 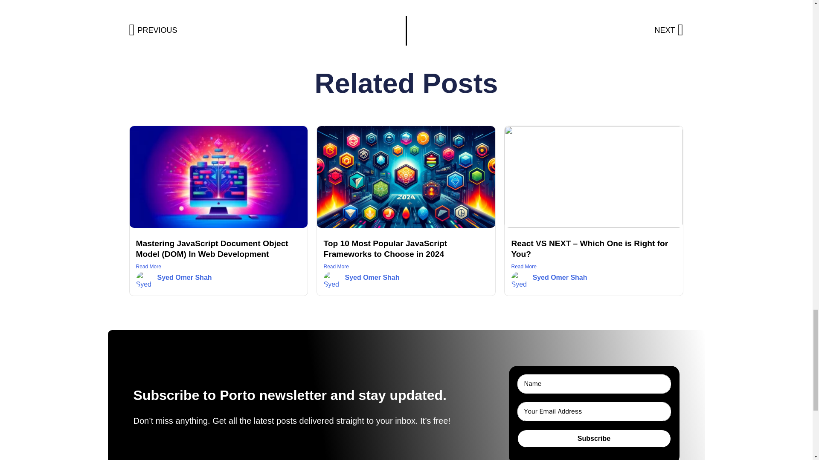 I want to click on Read More, so click(x=267, y=31).